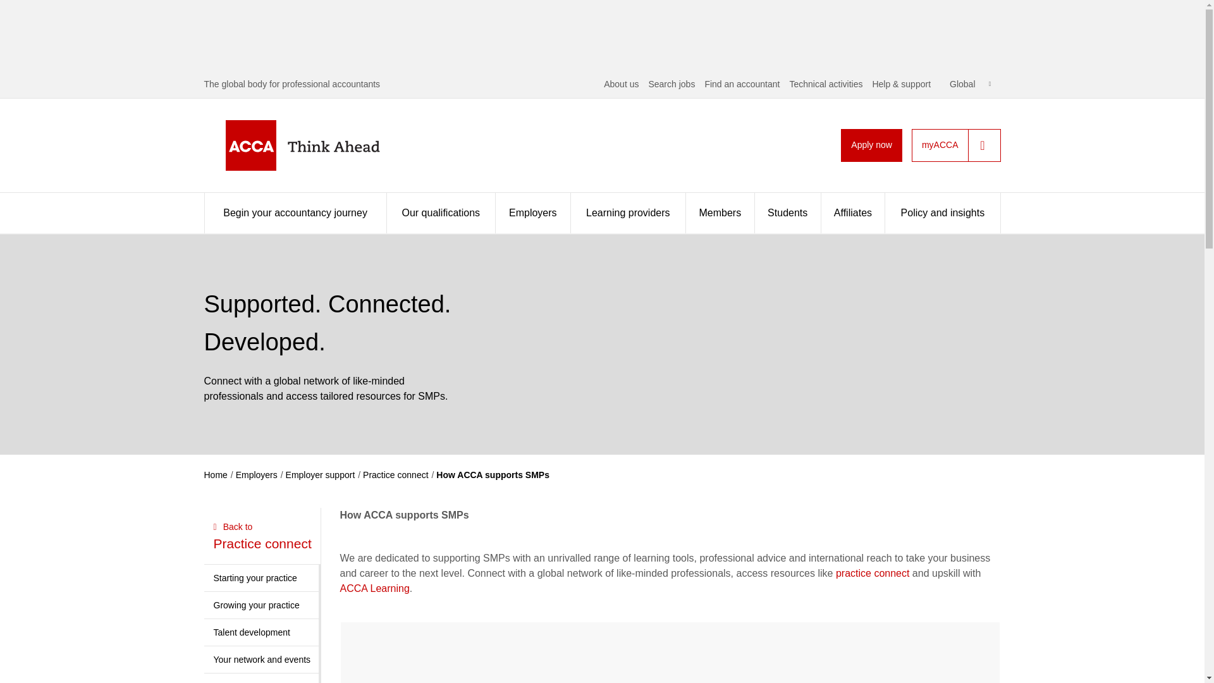 Image resolution: width=1214 pixels, height=683 pixels. I want to click on Global, so click(970, 84).